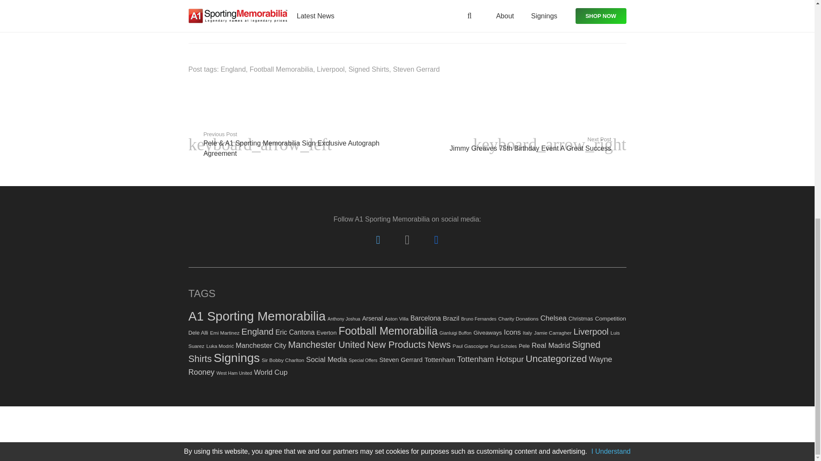  Describe the element at coordinates (281, 69) in the screenshot. I see `Football Memorabilia` at that location.